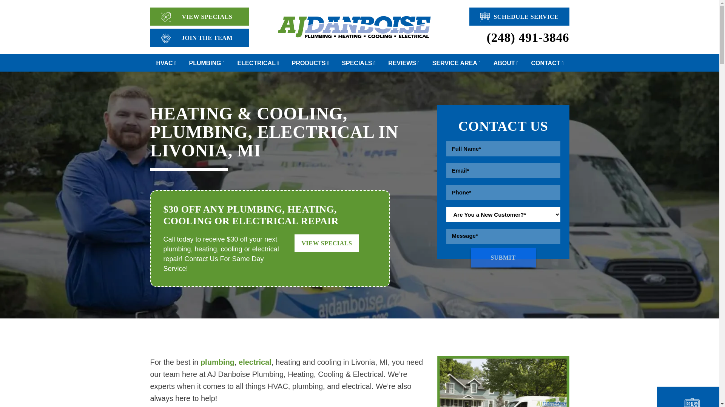 This screenshot has width=725, height=407. I want to click on SCHEDULE SERVICE, so click(519, 17).